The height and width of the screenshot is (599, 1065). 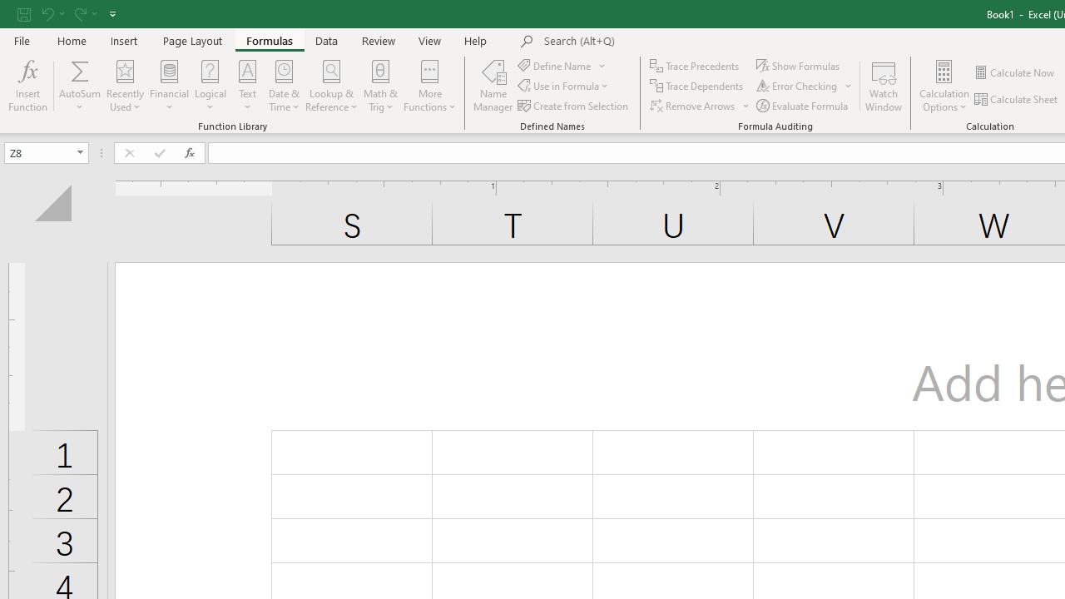 What do you see at coordinates (944, 85) in the screenshot?
I see `Calculation Options` at bounding box center [944, 85].